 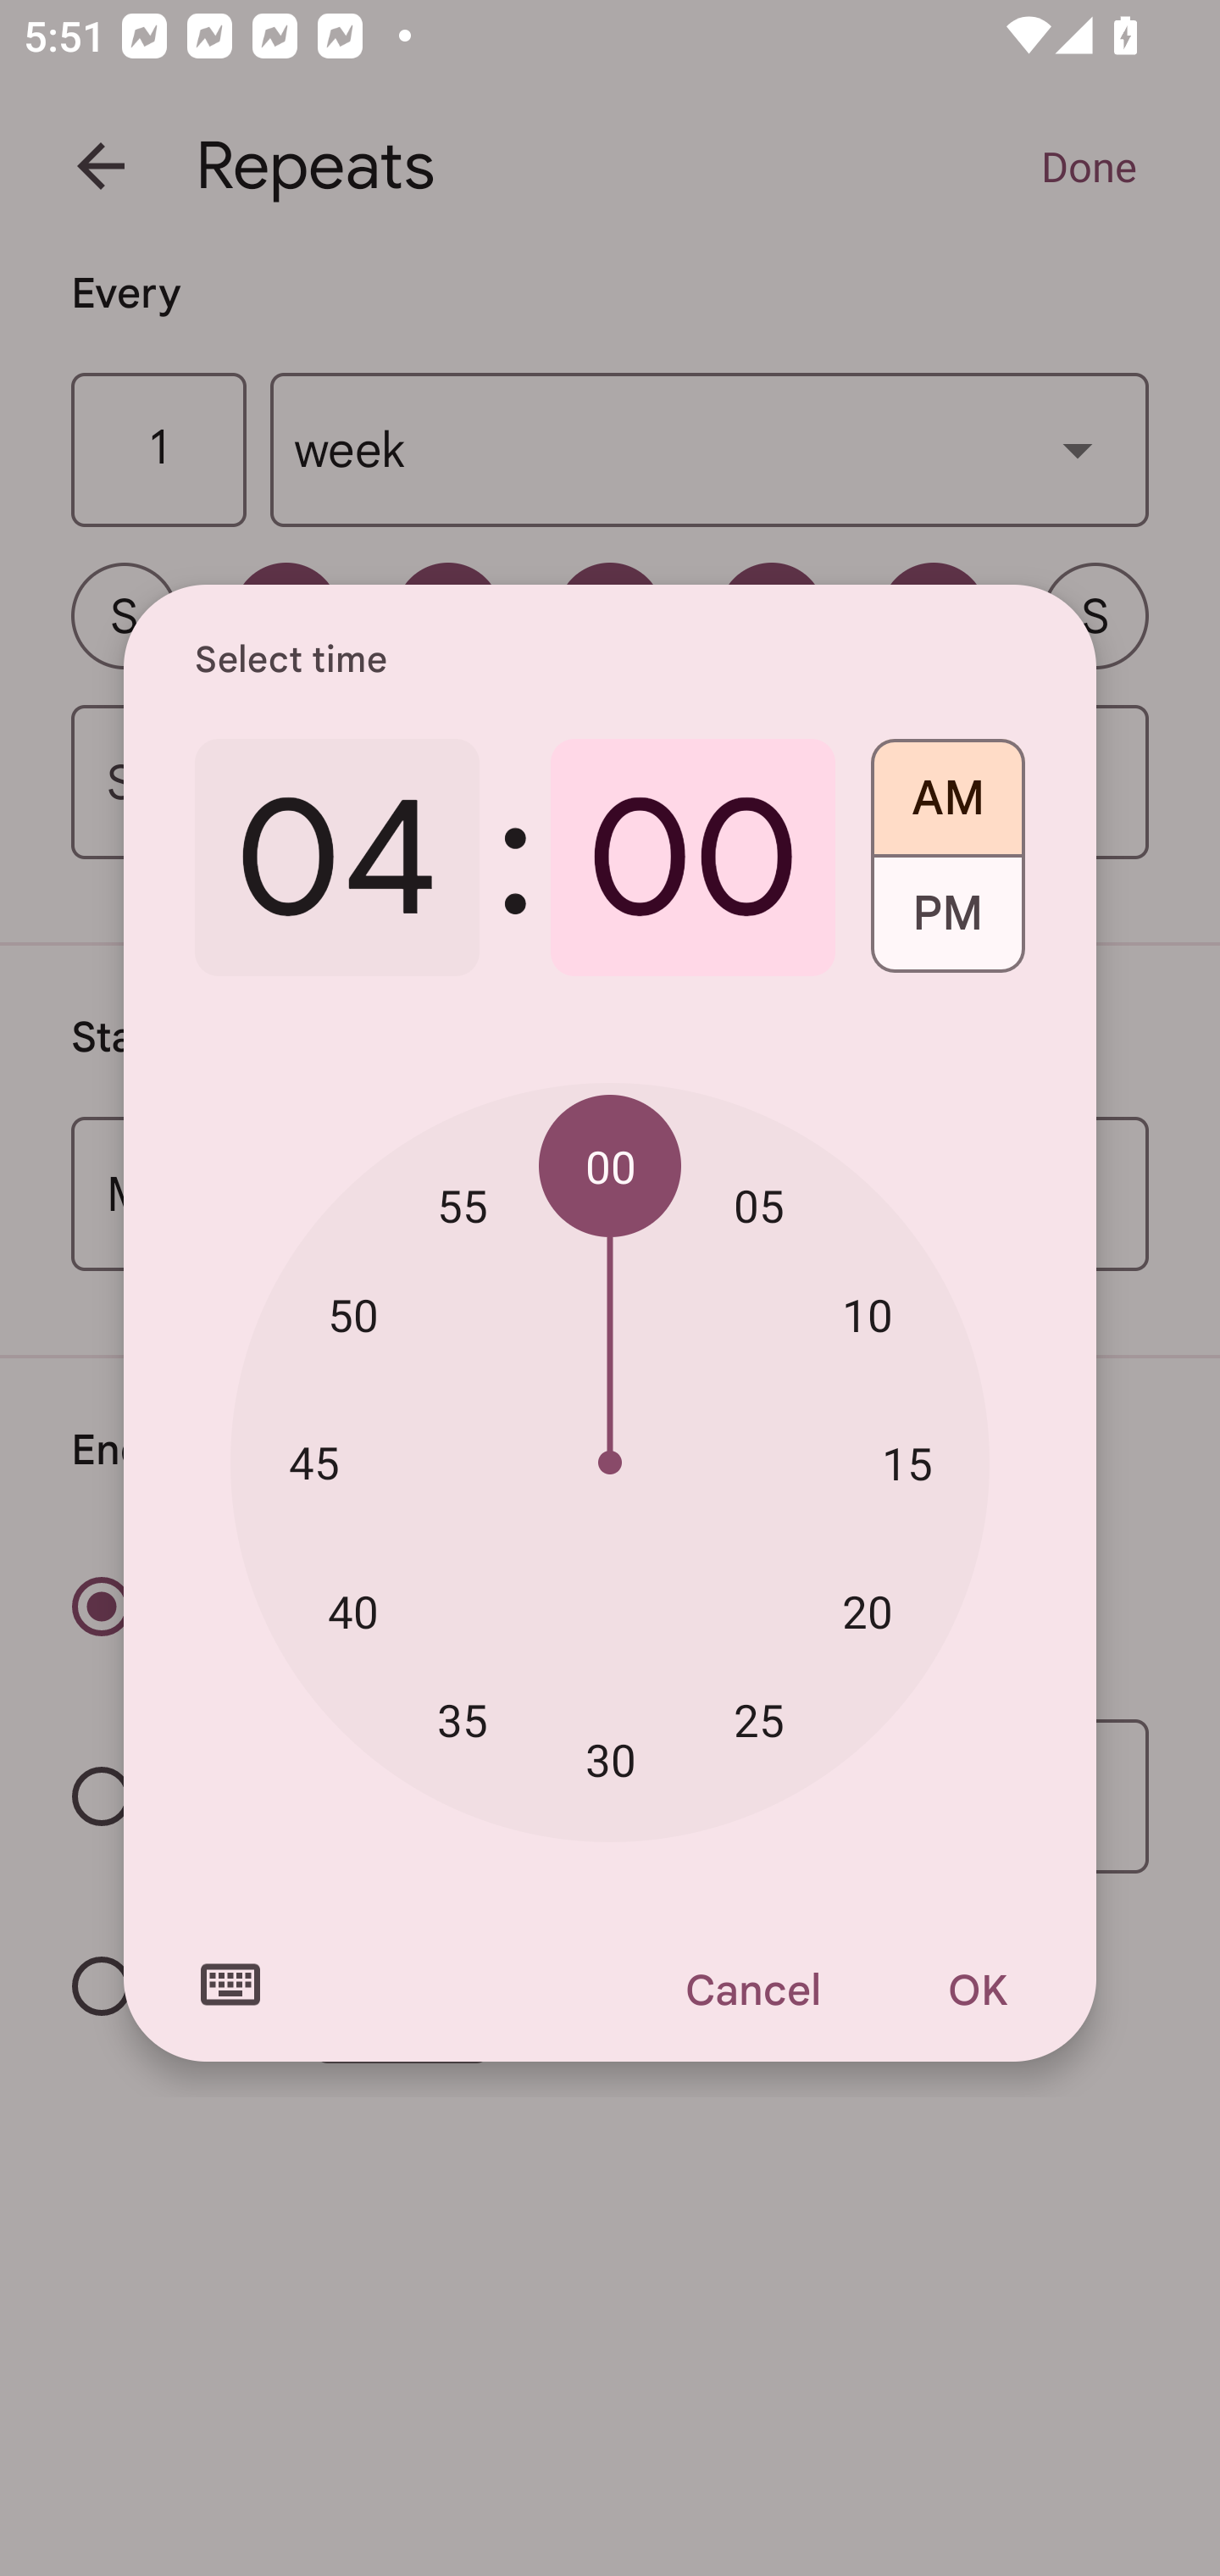 What do you see at coordinates (610, 1761) in the screenshot?
I see `30 30 minutes` at bounding box center [610, 1761].